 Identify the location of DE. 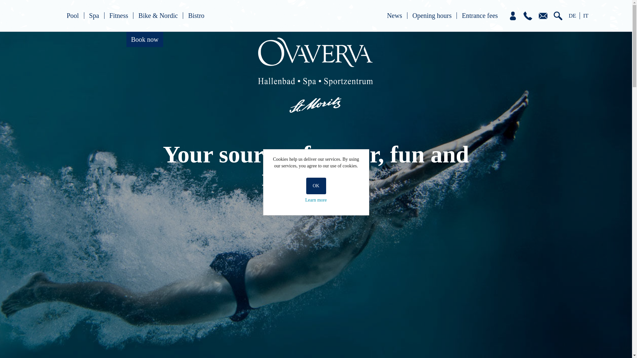
(573, 16).